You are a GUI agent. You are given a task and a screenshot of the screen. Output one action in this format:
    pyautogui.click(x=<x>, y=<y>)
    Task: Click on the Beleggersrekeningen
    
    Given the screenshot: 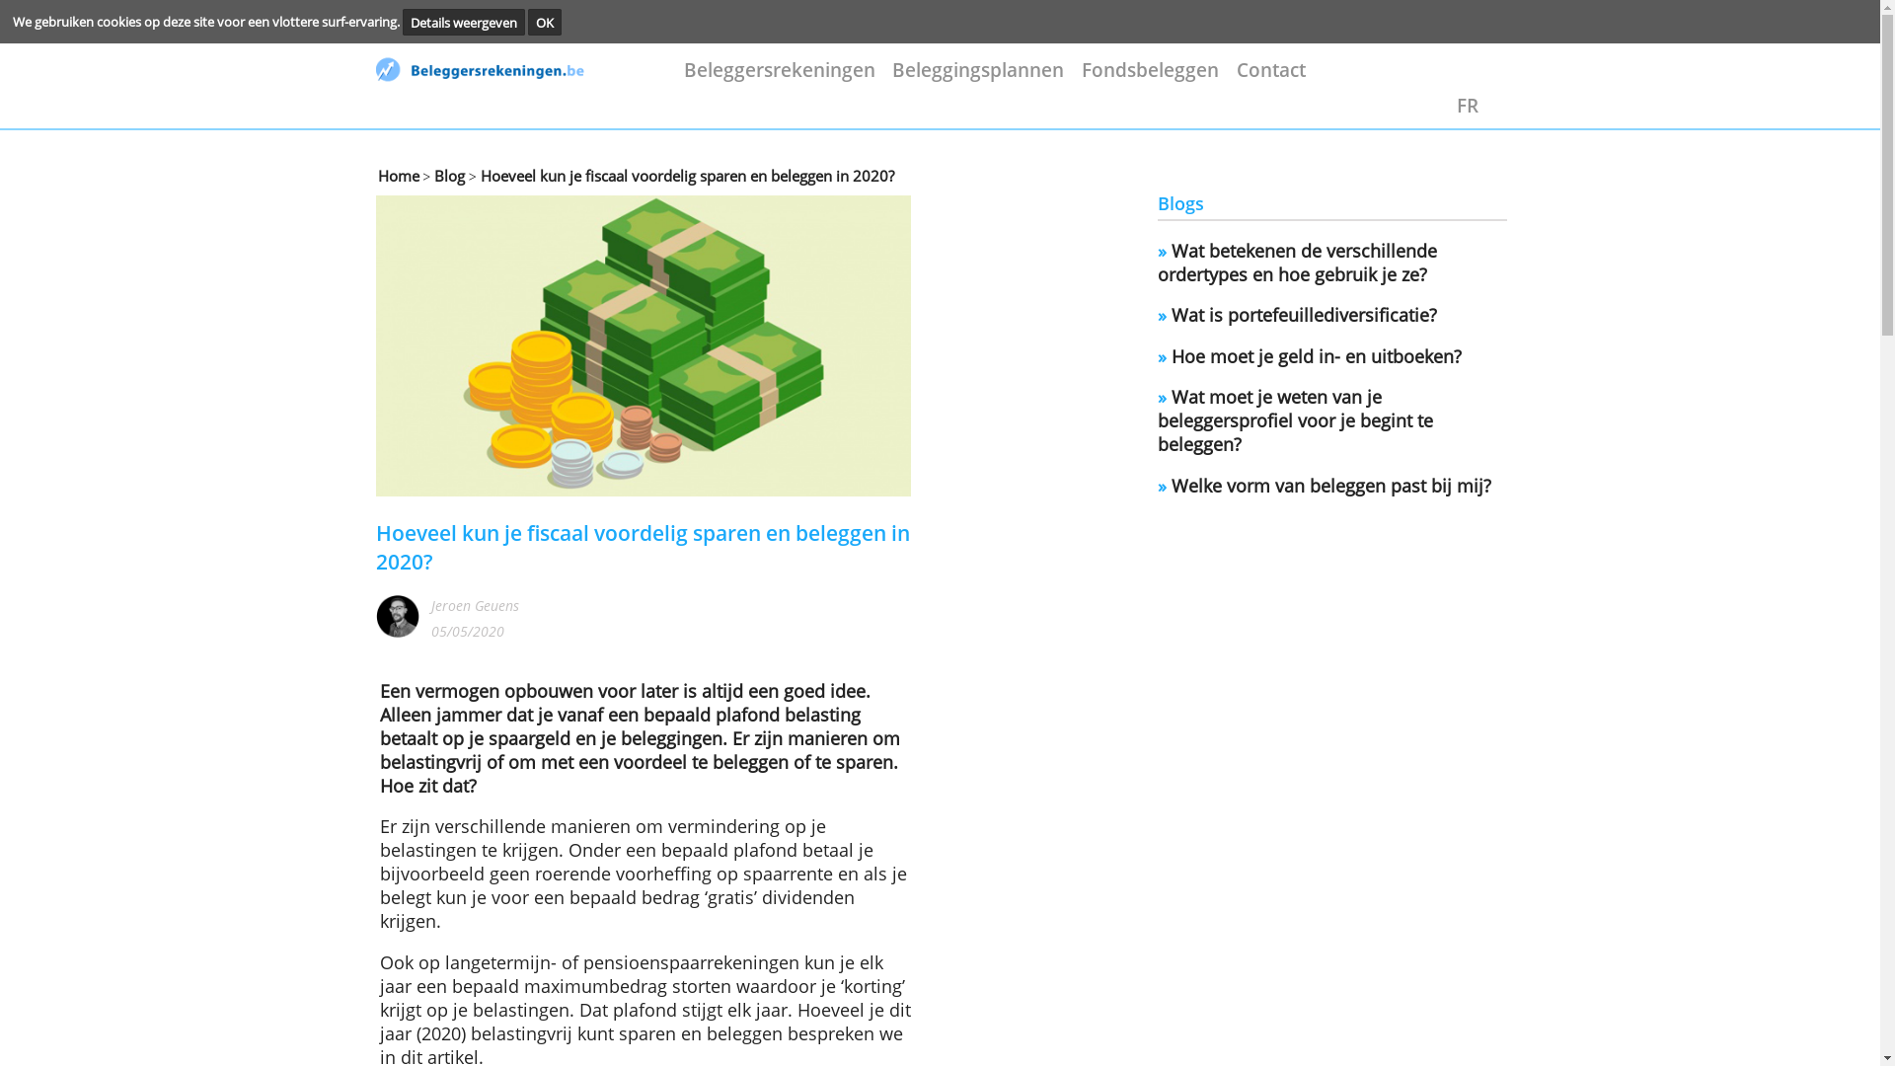 What is the action you would take?
    pyautogui.click(x=885, y=79)
    